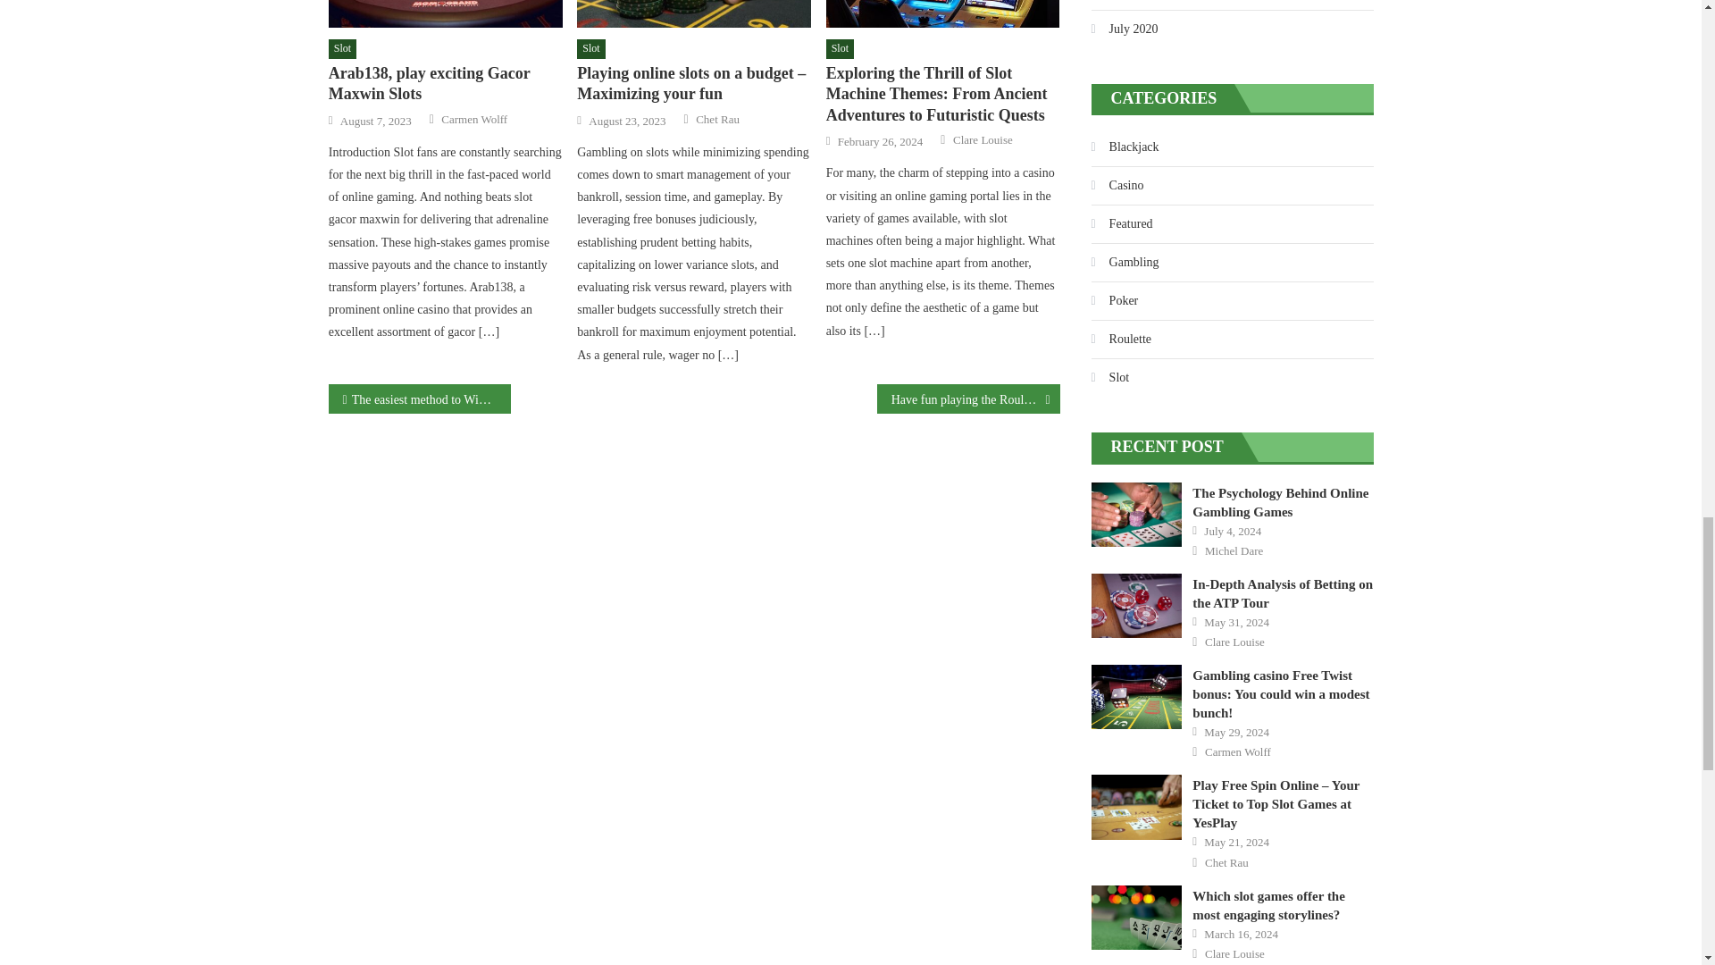  Describe the element at coordinates (1136, 515) in the screenshot. I see `The Psychology Behind Online Gambling Games` at that location.